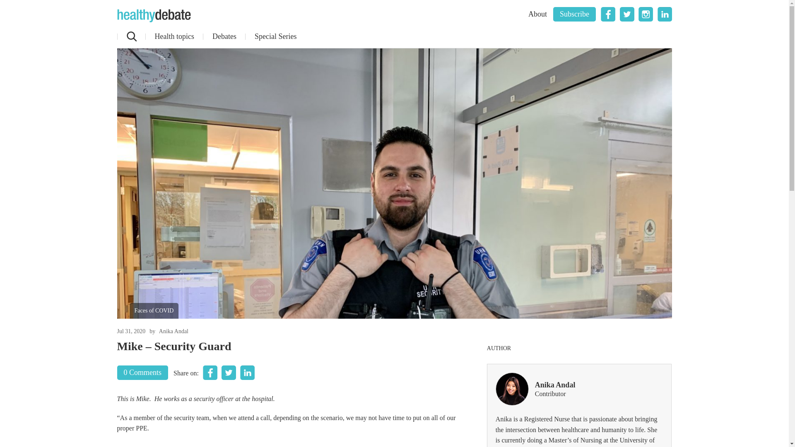 The image size is (795, 447). I want to click on Special Series, so click(275, 36).